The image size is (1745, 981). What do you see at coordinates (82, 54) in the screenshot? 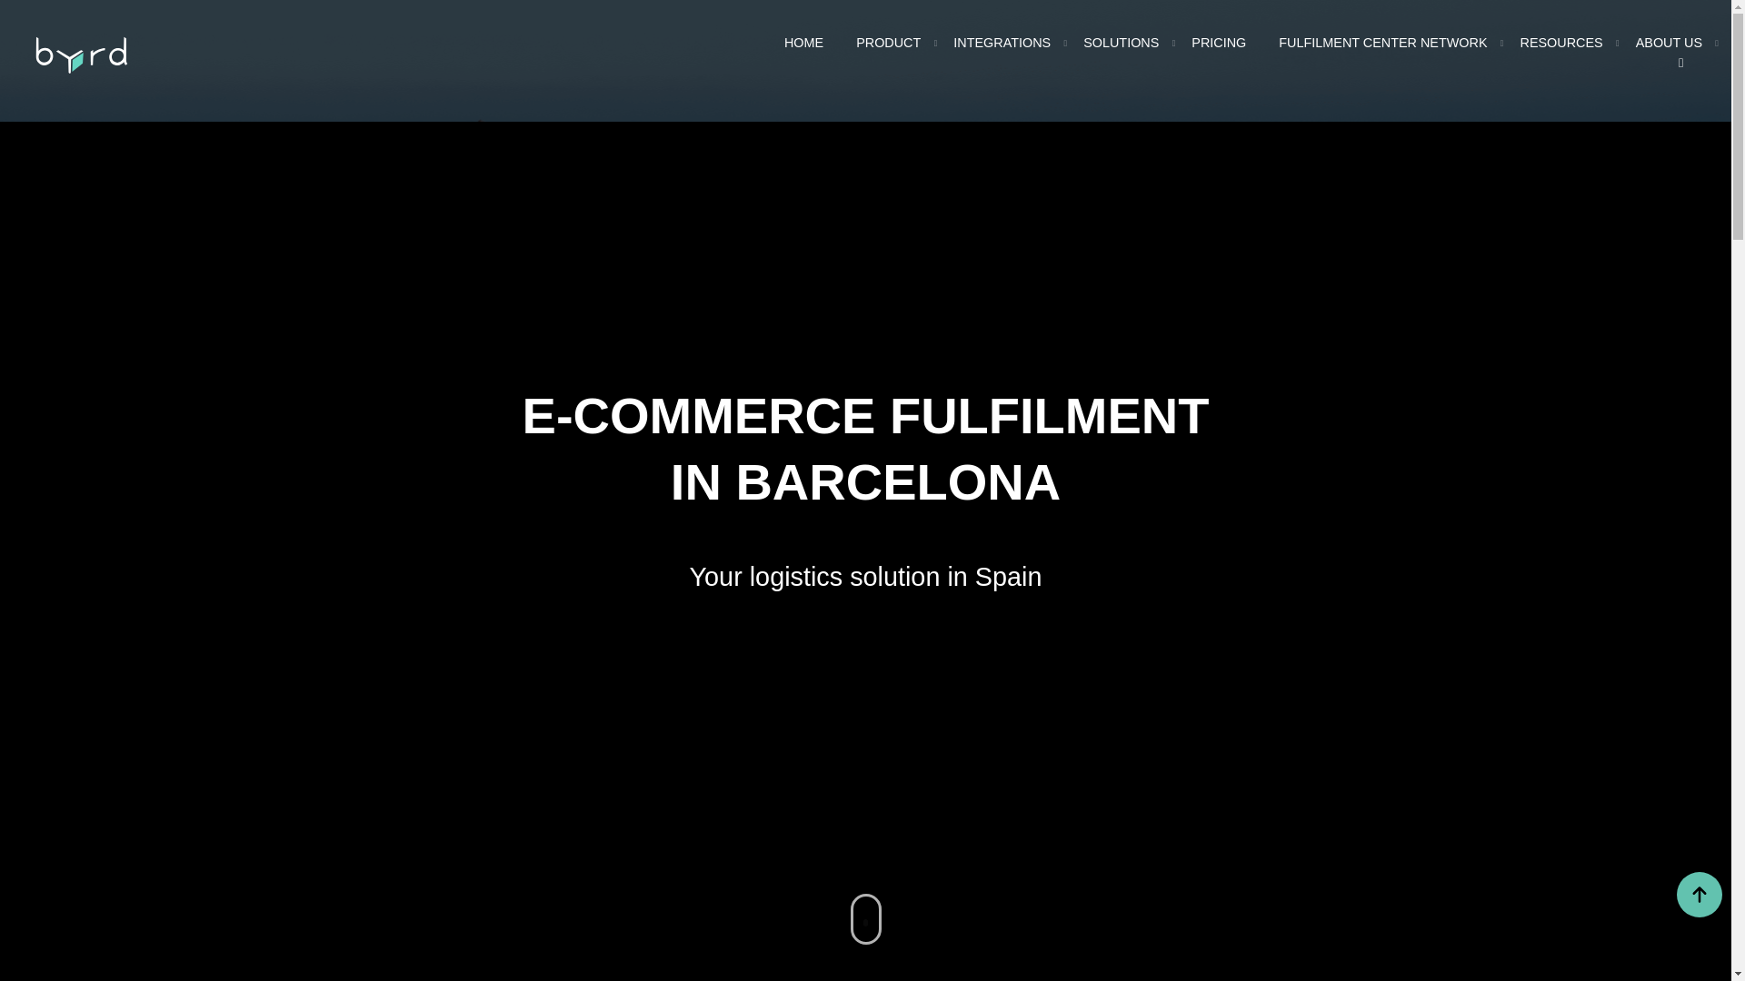
I see `Getbyrd` at bounding box center [82, 54].